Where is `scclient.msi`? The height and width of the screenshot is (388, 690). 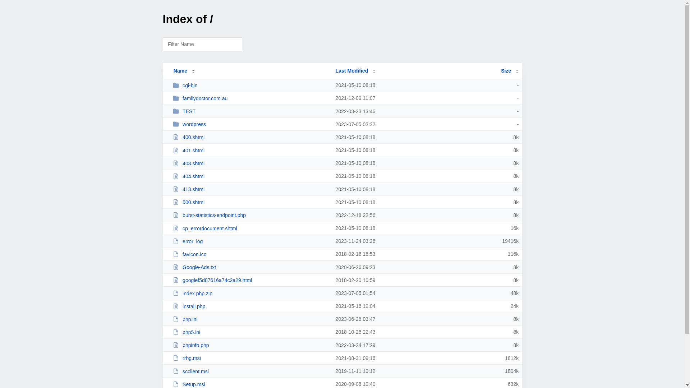
scclient.msi is located at coordinates (251, 371).